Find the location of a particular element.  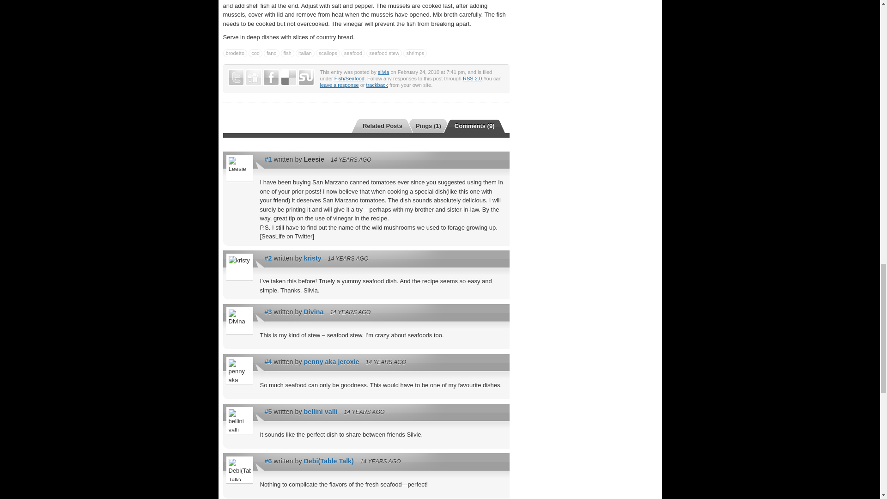

silvia is located at coordinates (383, 72).